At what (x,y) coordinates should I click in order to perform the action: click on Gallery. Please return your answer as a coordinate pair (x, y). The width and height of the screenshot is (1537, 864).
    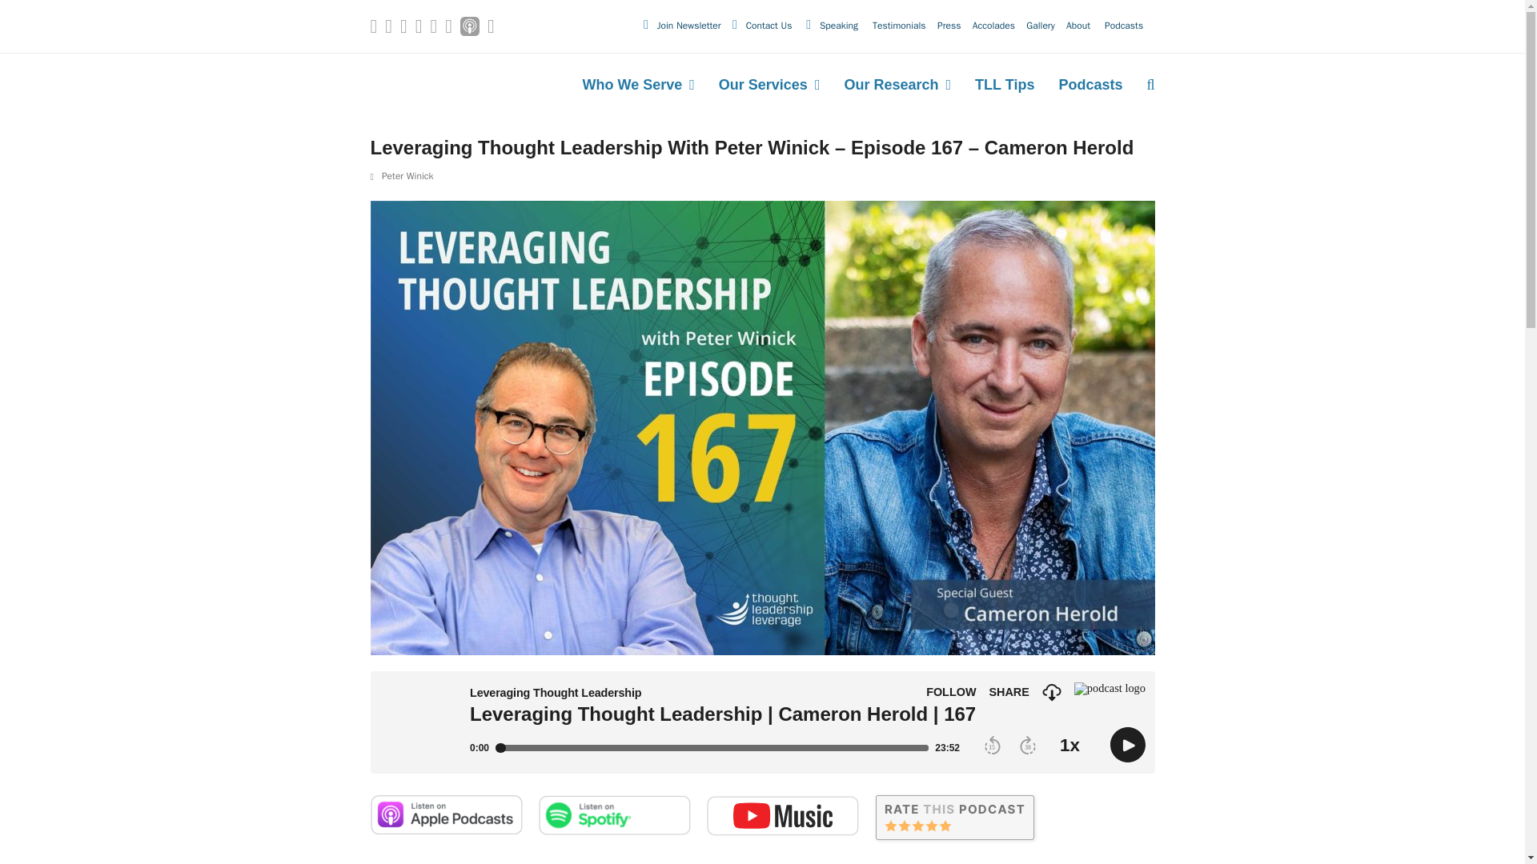
    Looking at the image, I should click on (1041, 25).